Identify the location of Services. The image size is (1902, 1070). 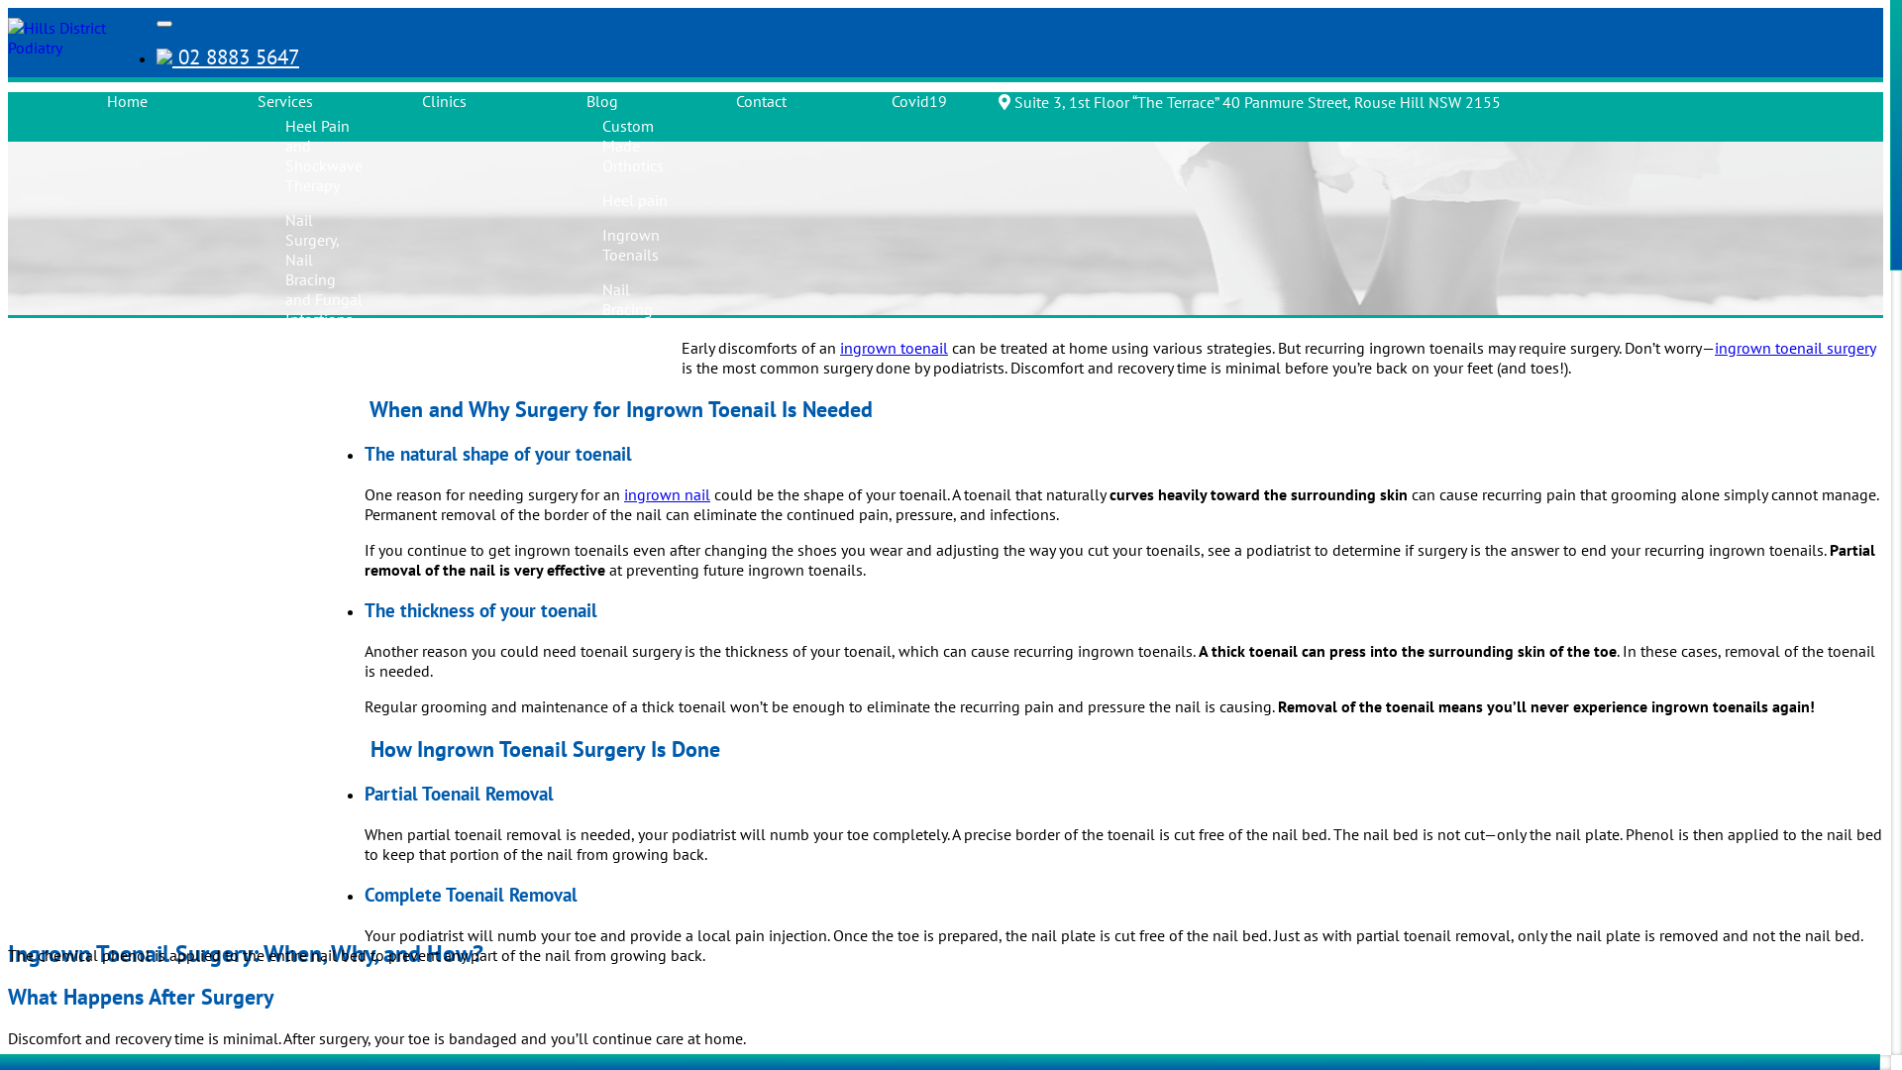
(285, 101).